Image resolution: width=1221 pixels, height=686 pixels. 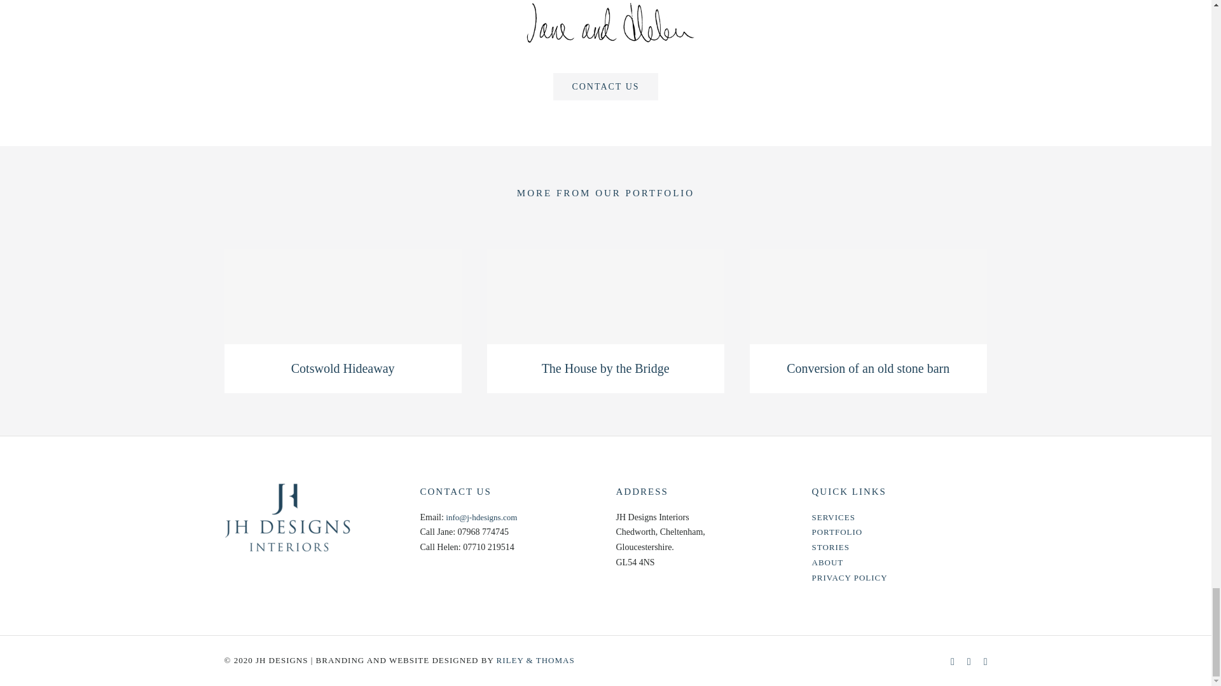 What do you see at coordinates (837, 532) in the screenshot?
I see `PORTFOLIO` at bounding box center [837, 532].